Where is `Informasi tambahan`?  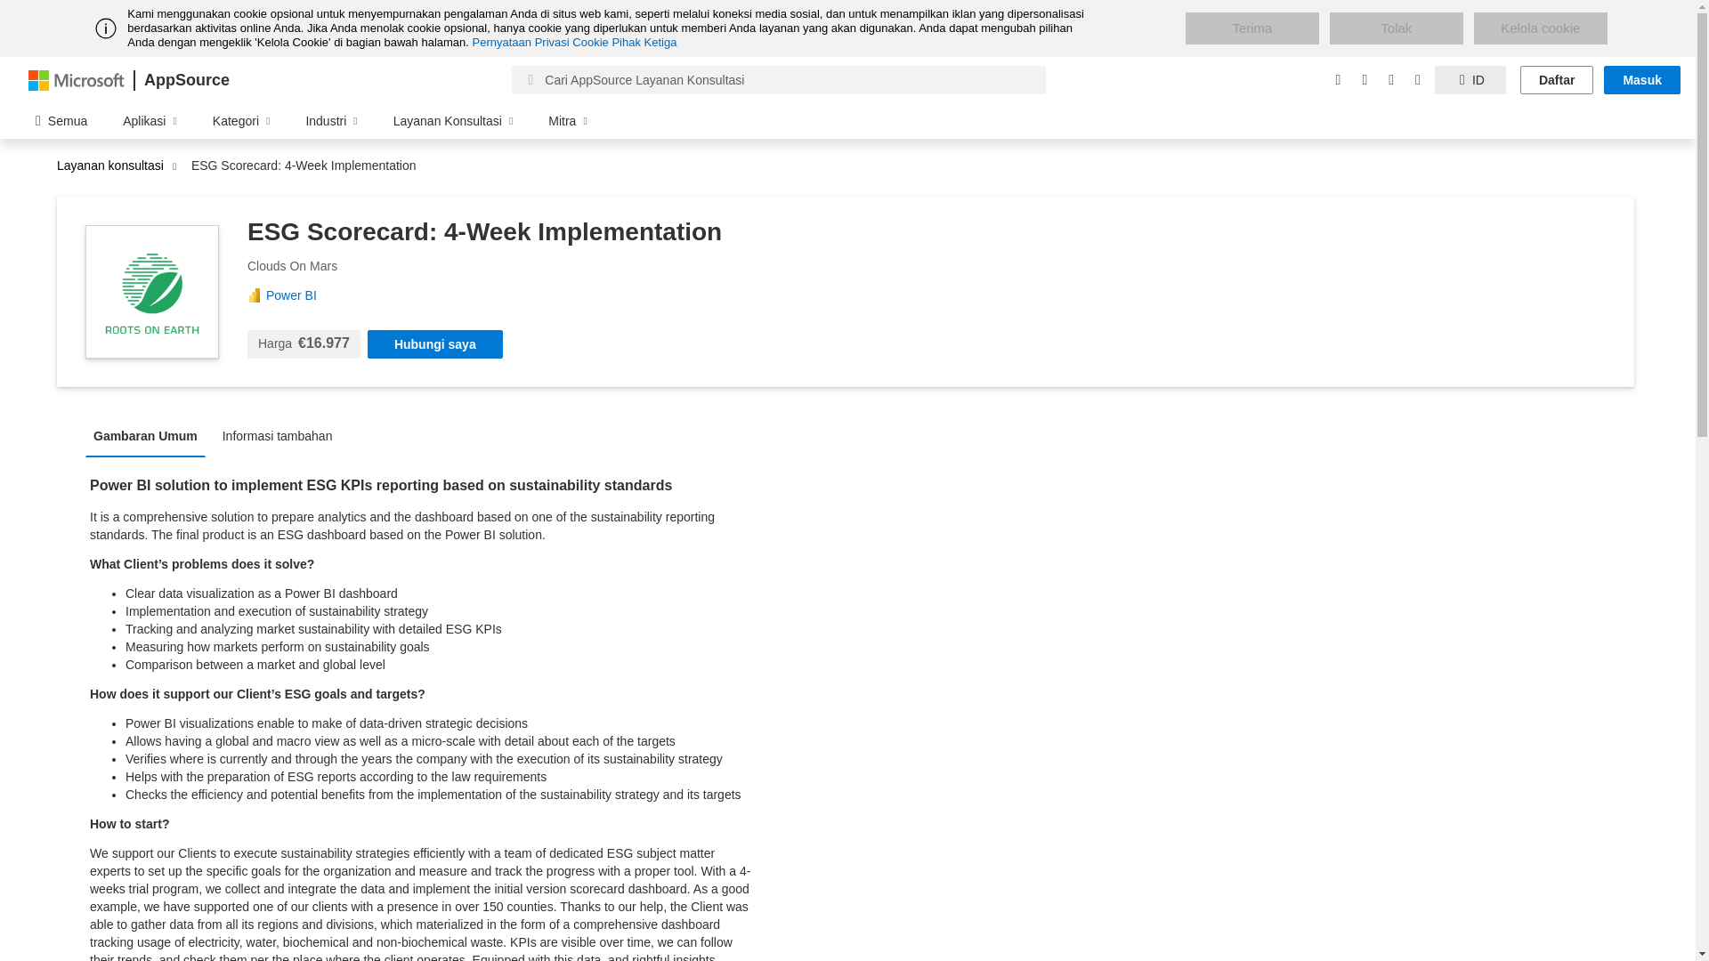
Informasi tambahan is located at coordinates (282, 434).